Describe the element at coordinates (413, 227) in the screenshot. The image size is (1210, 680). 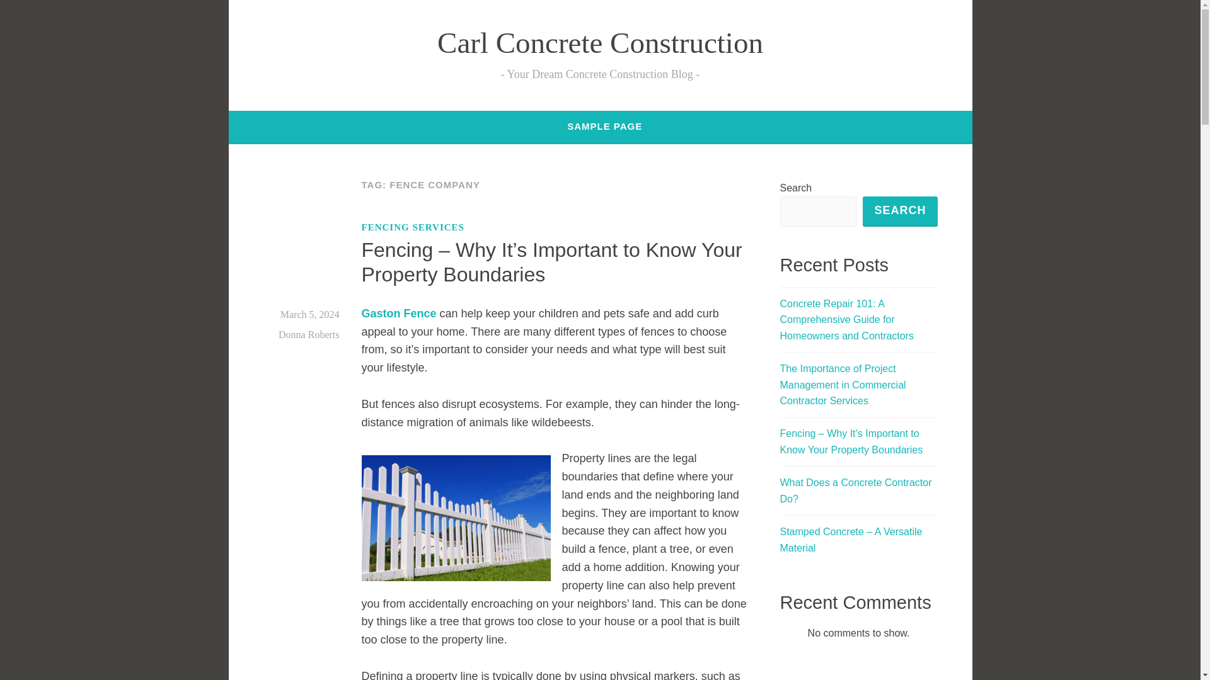
I see `FENCING SERVICES` at that location.